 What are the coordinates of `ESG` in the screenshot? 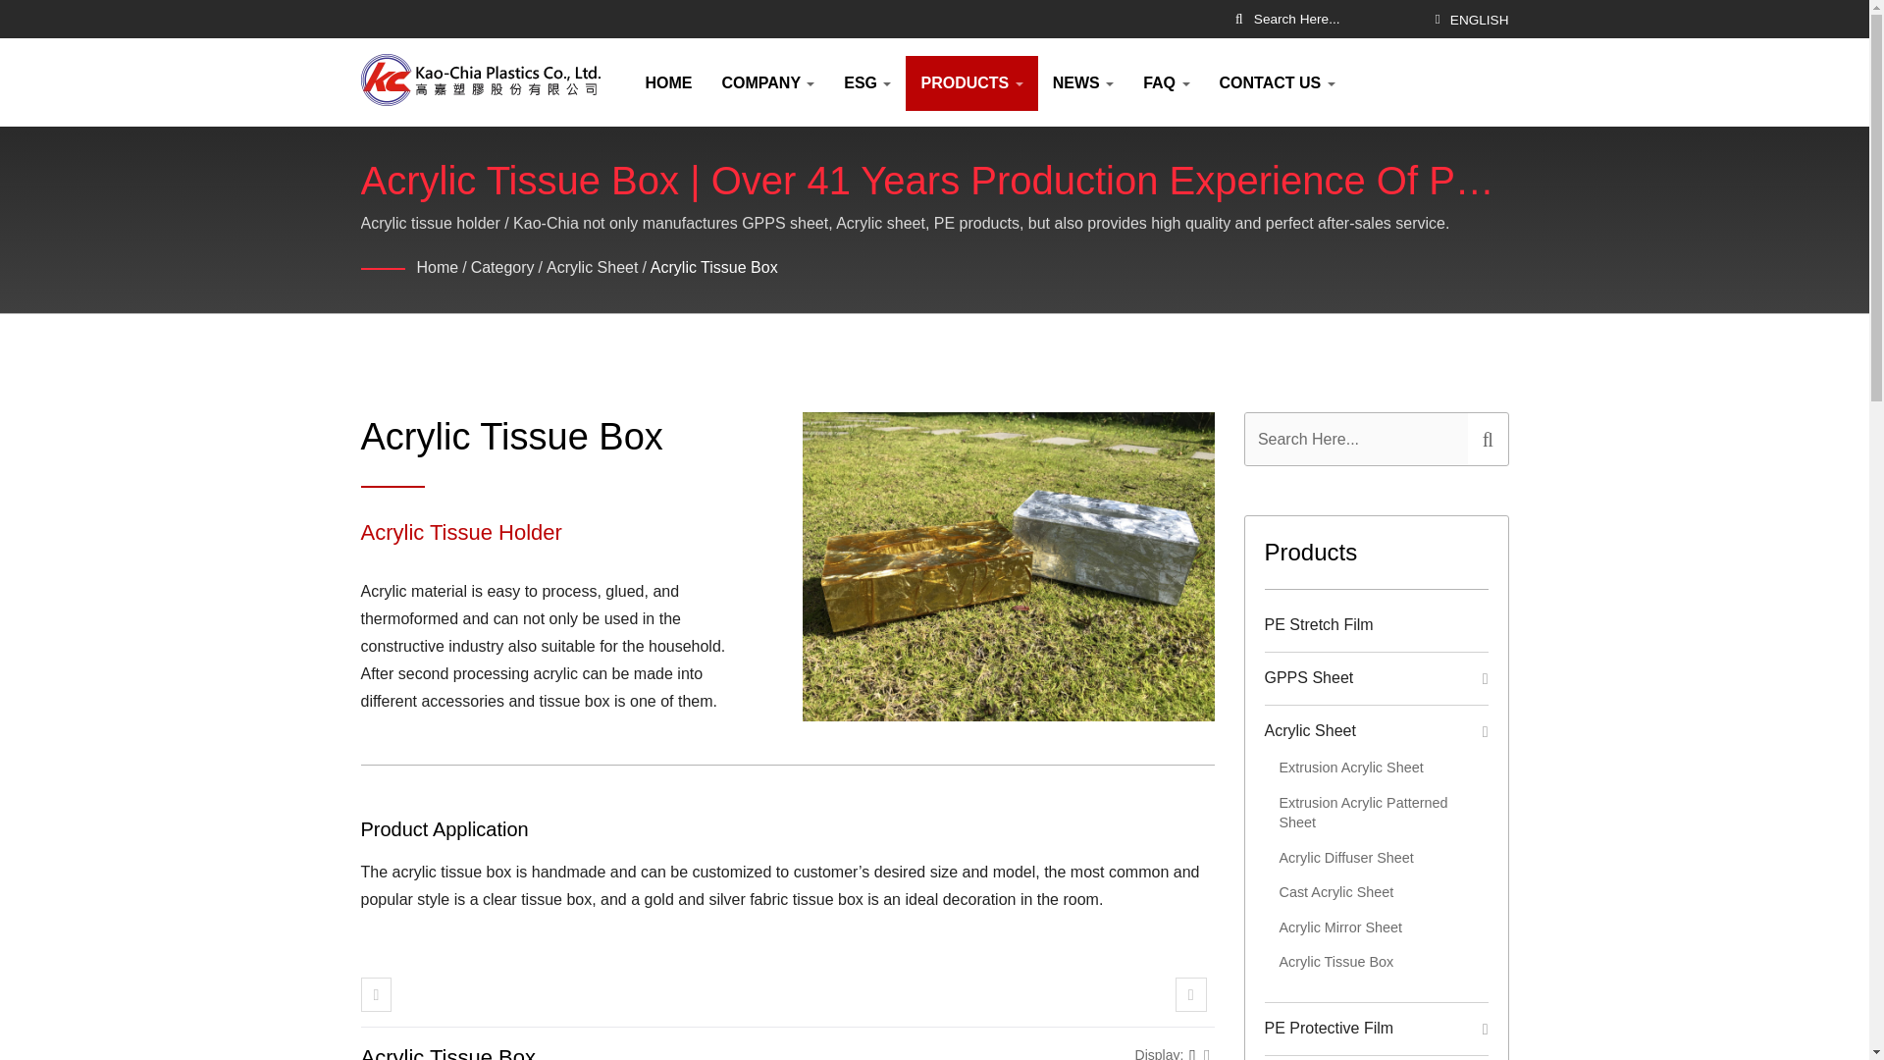 It's located at (867, 83).